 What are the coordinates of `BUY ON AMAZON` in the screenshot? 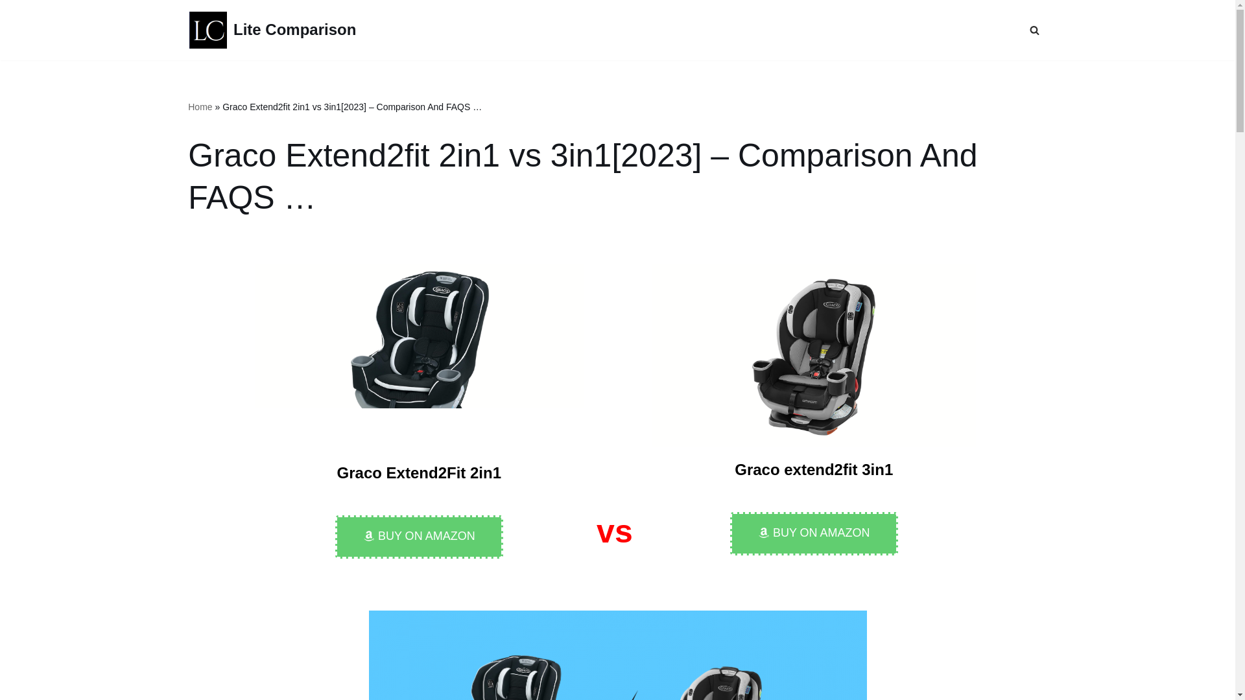 It's located at (419, 537).